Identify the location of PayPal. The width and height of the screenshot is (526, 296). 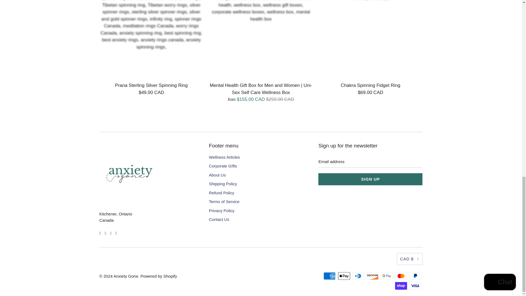
(416, 276).